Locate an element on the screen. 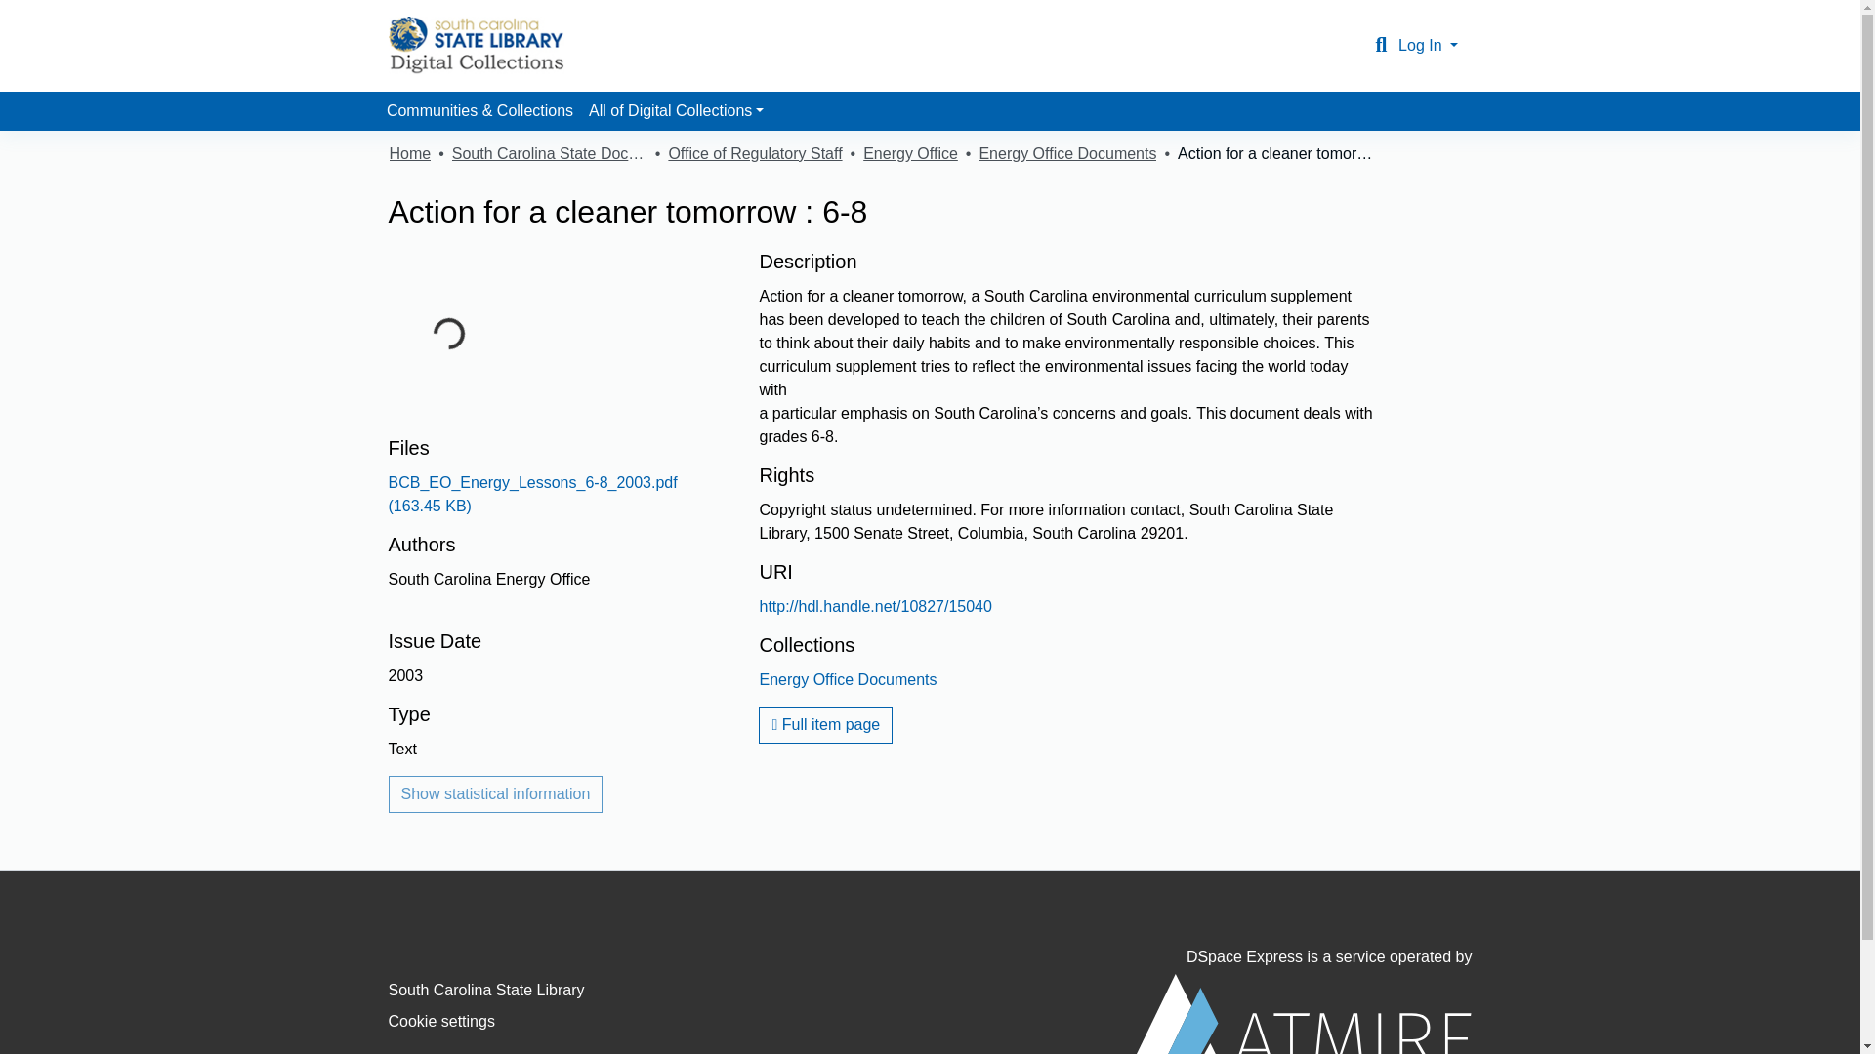  Search is located at coordinates (1381, 45).